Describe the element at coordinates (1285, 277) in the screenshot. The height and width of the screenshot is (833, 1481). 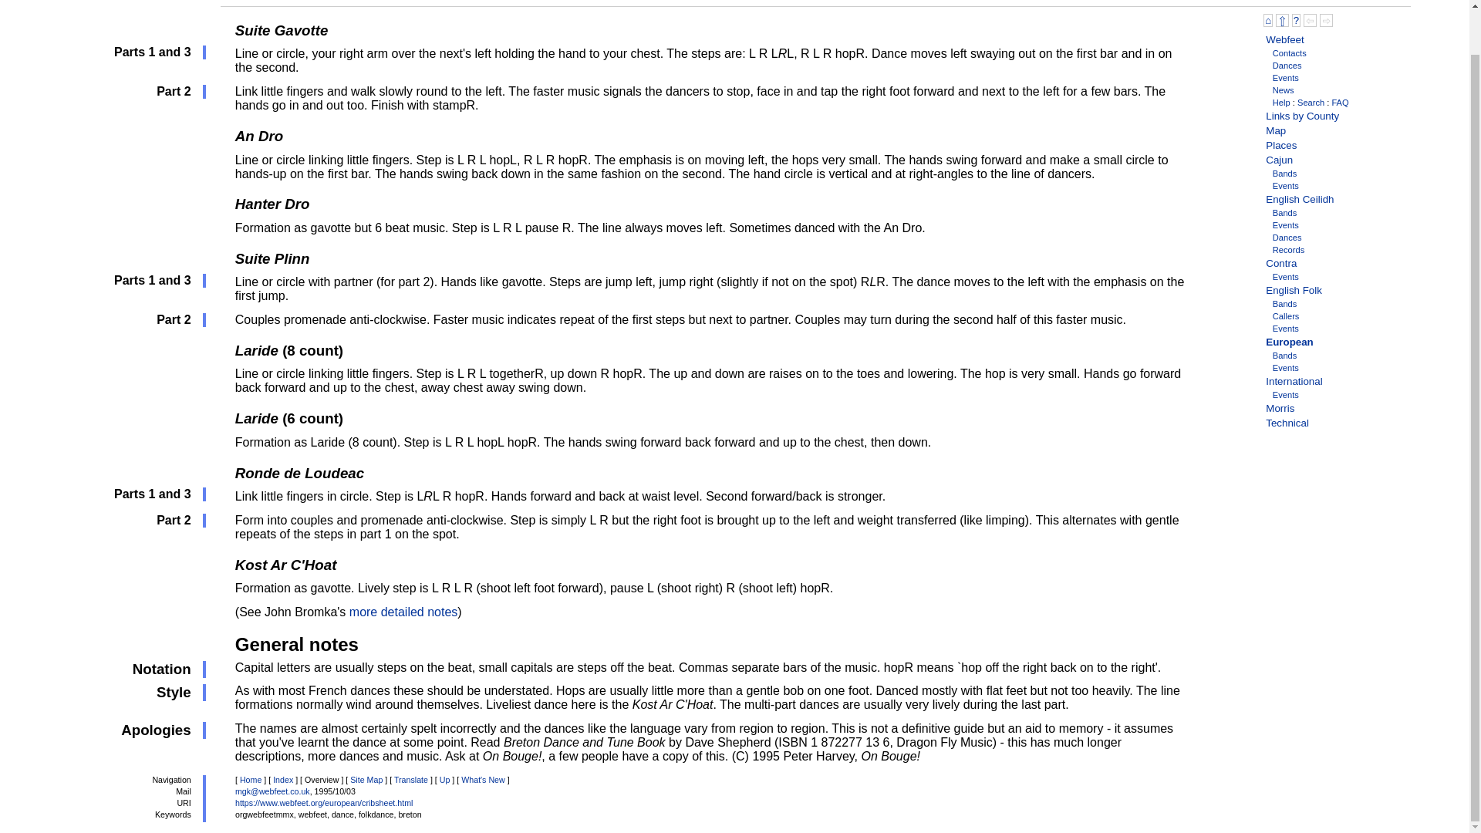
I see `Events` at that location.